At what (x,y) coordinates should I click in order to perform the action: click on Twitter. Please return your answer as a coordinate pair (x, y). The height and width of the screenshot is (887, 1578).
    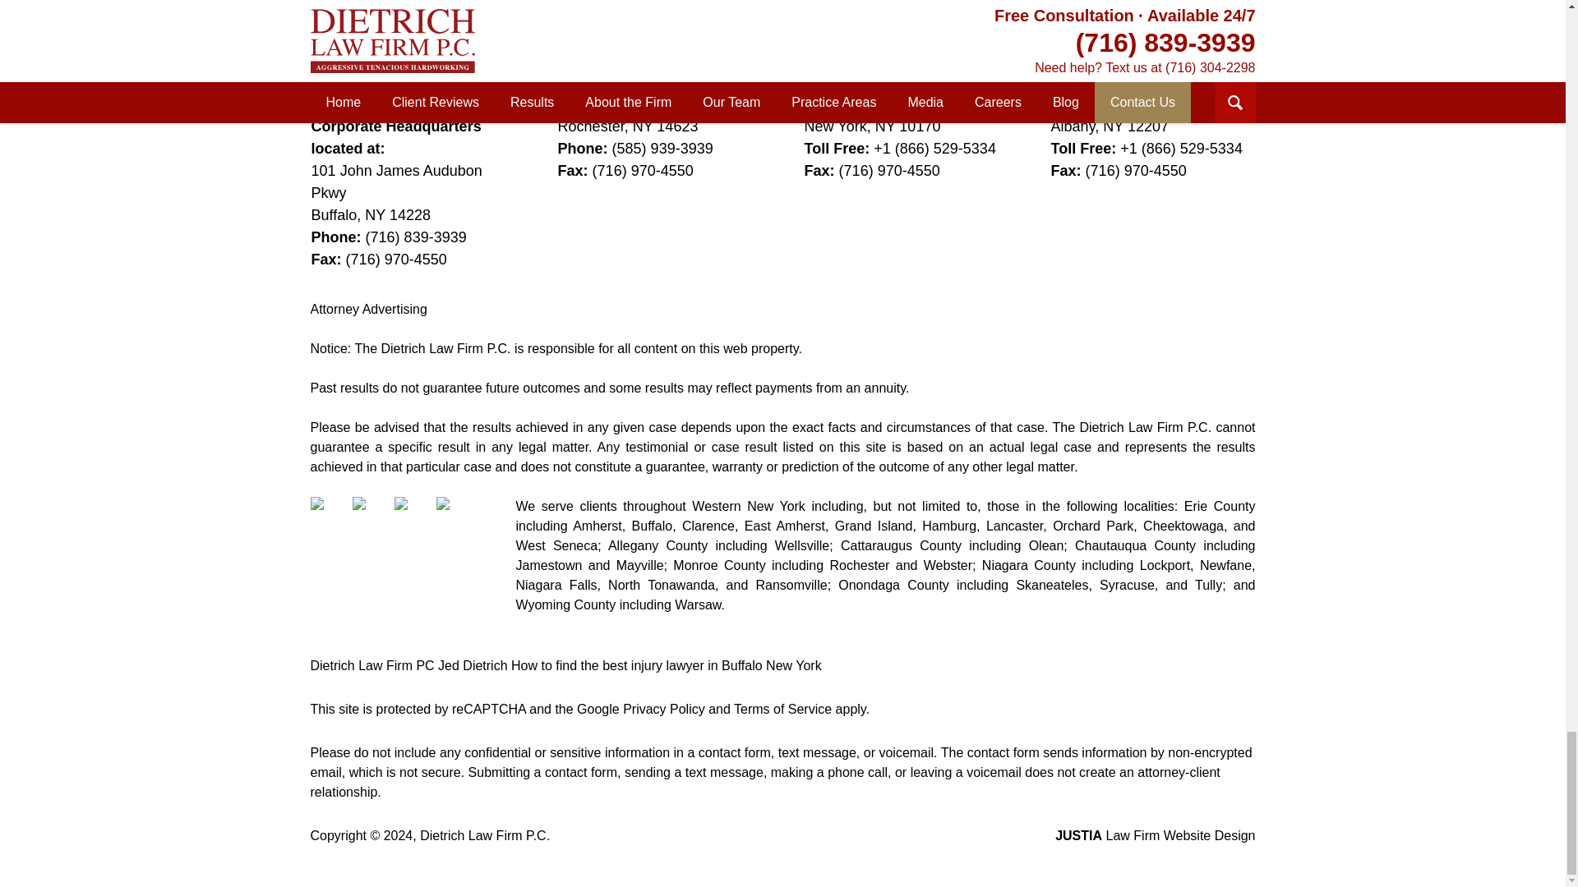
    Looking at the image, I should click on (371, 516).